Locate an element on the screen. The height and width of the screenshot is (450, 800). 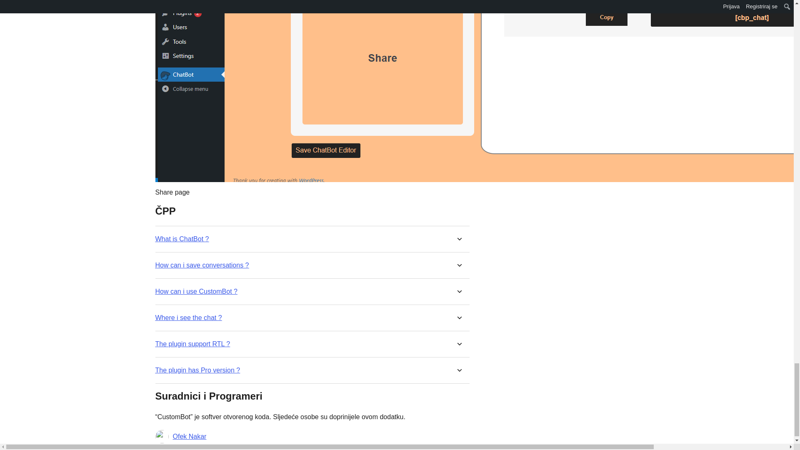
What is ChatBot ? is located at coordinates (182, 239).